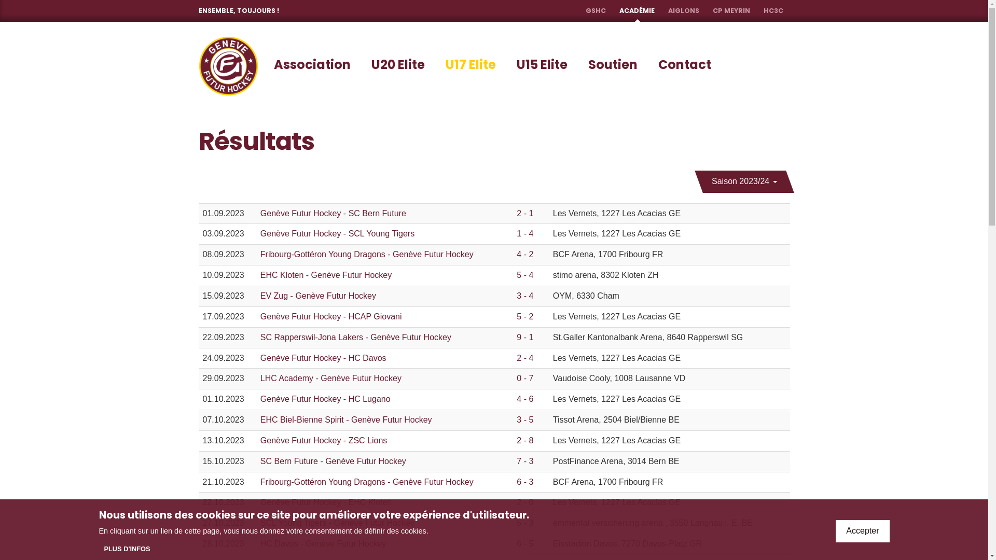 The image size is (996, 560). What do you see at coordinates (525, 420) in the screenshot?
I see `3 - 5` at bounding box center [525, 420].